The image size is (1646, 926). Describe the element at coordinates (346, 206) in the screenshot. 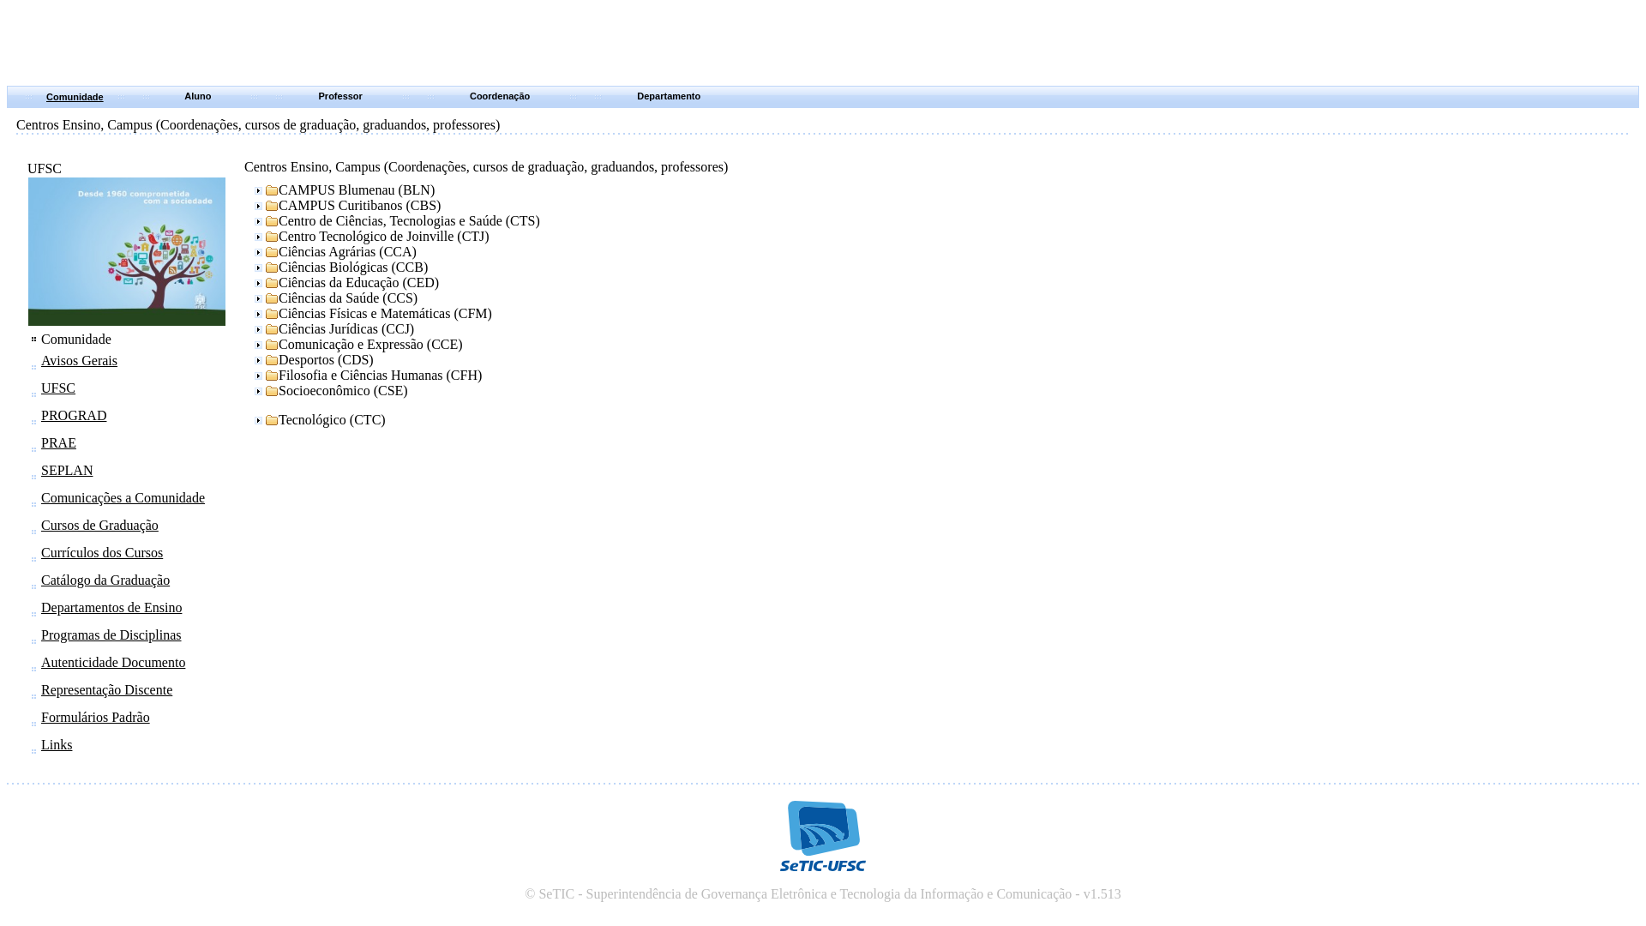

I see `CAMPUS Curitibanos (CBS)` at that location.